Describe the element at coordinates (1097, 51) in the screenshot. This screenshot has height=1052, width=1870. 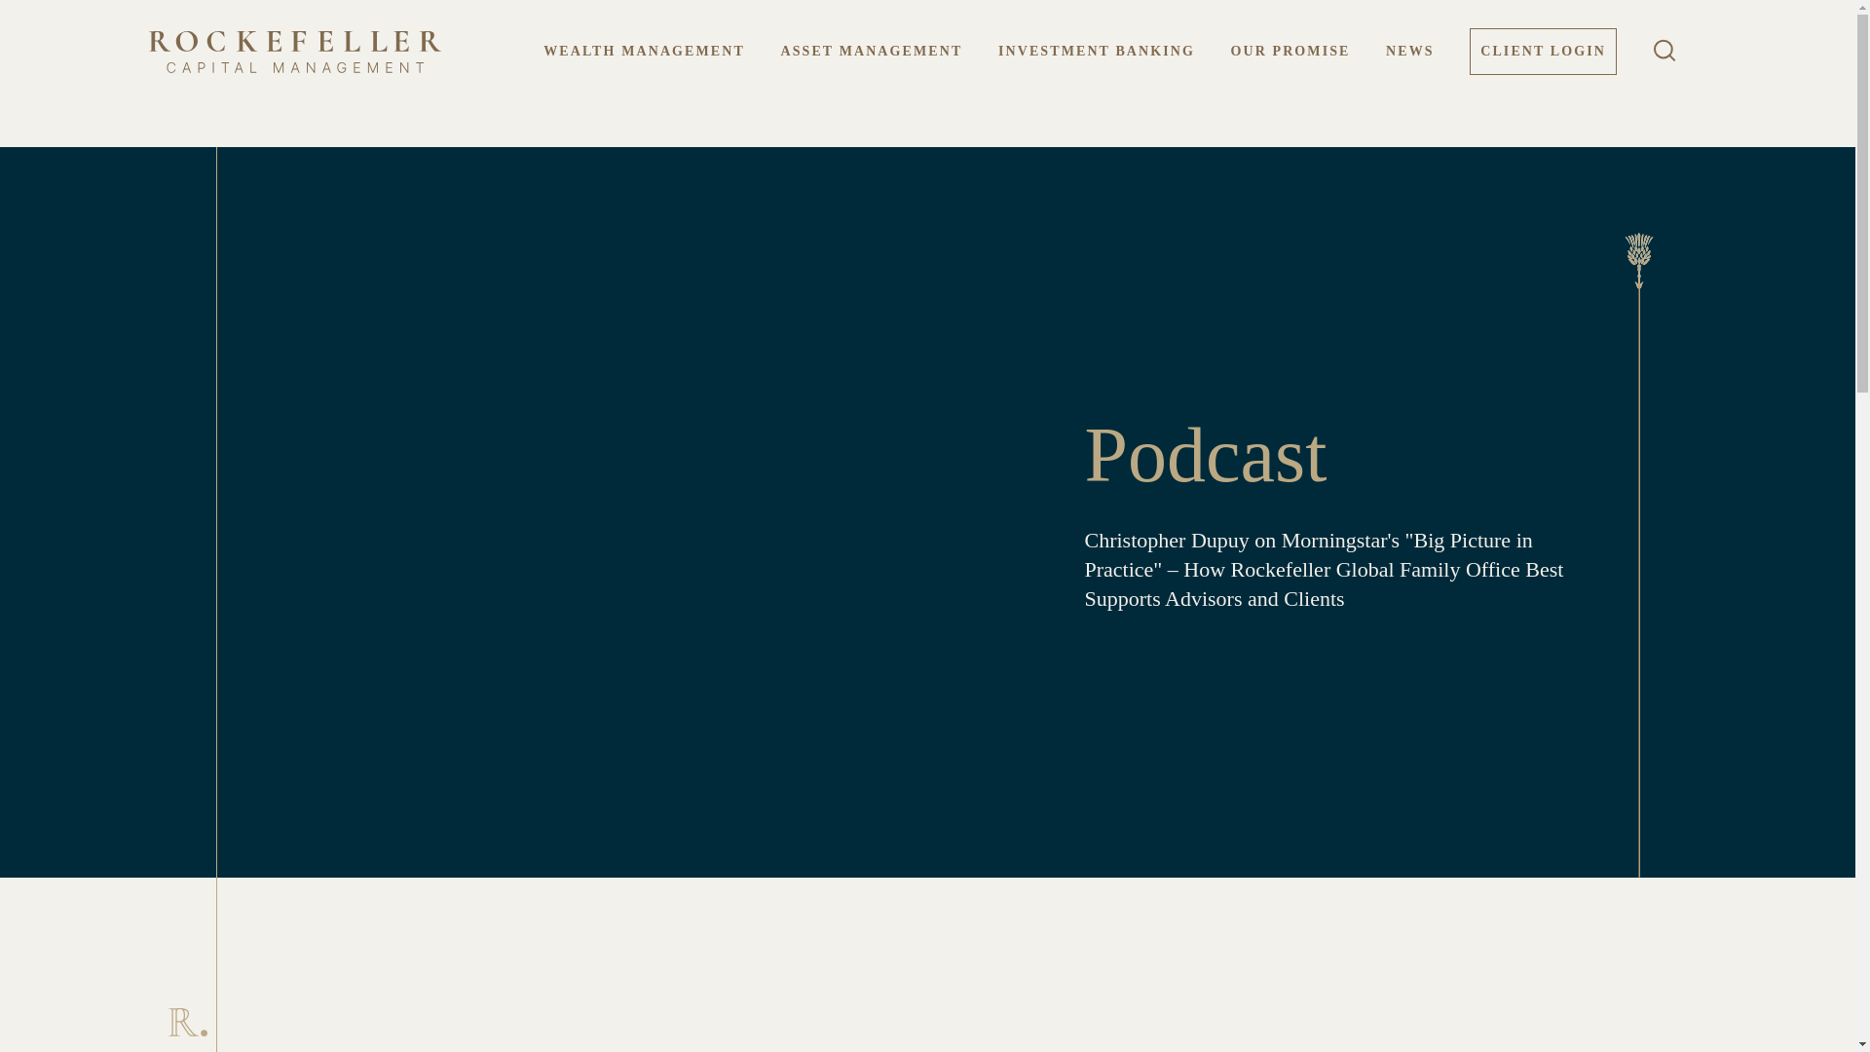
I see `INVESTMENT BANKING` at that location.